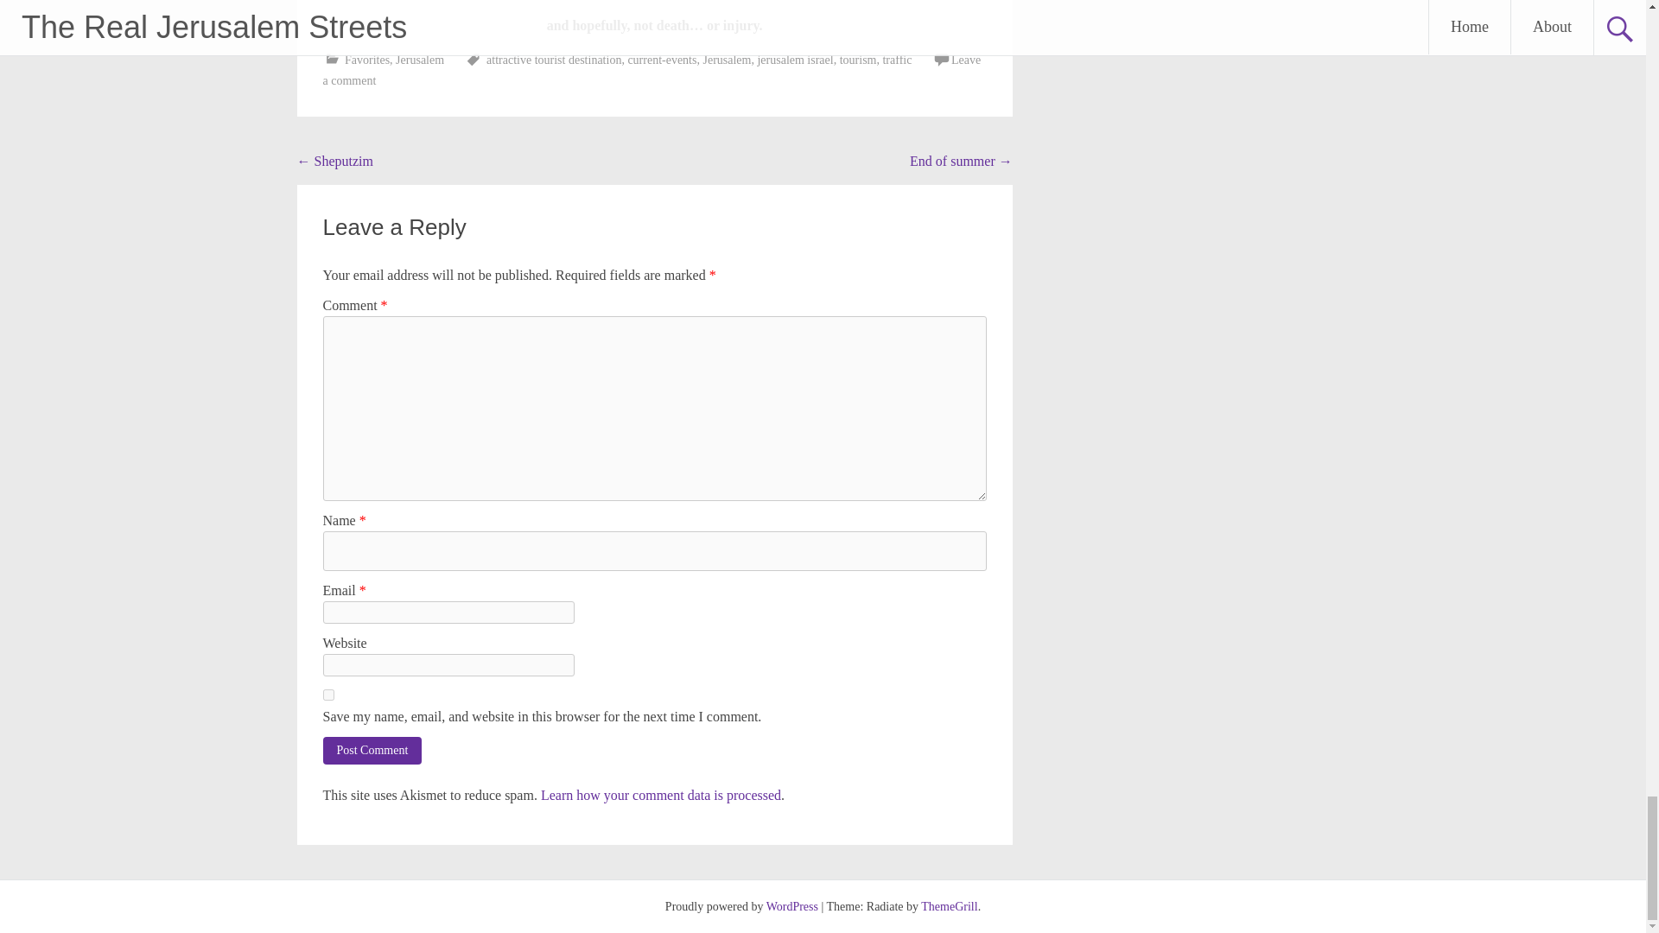 The image size is (1659, 933). I want to click on Post Comment, so click(373, 750).